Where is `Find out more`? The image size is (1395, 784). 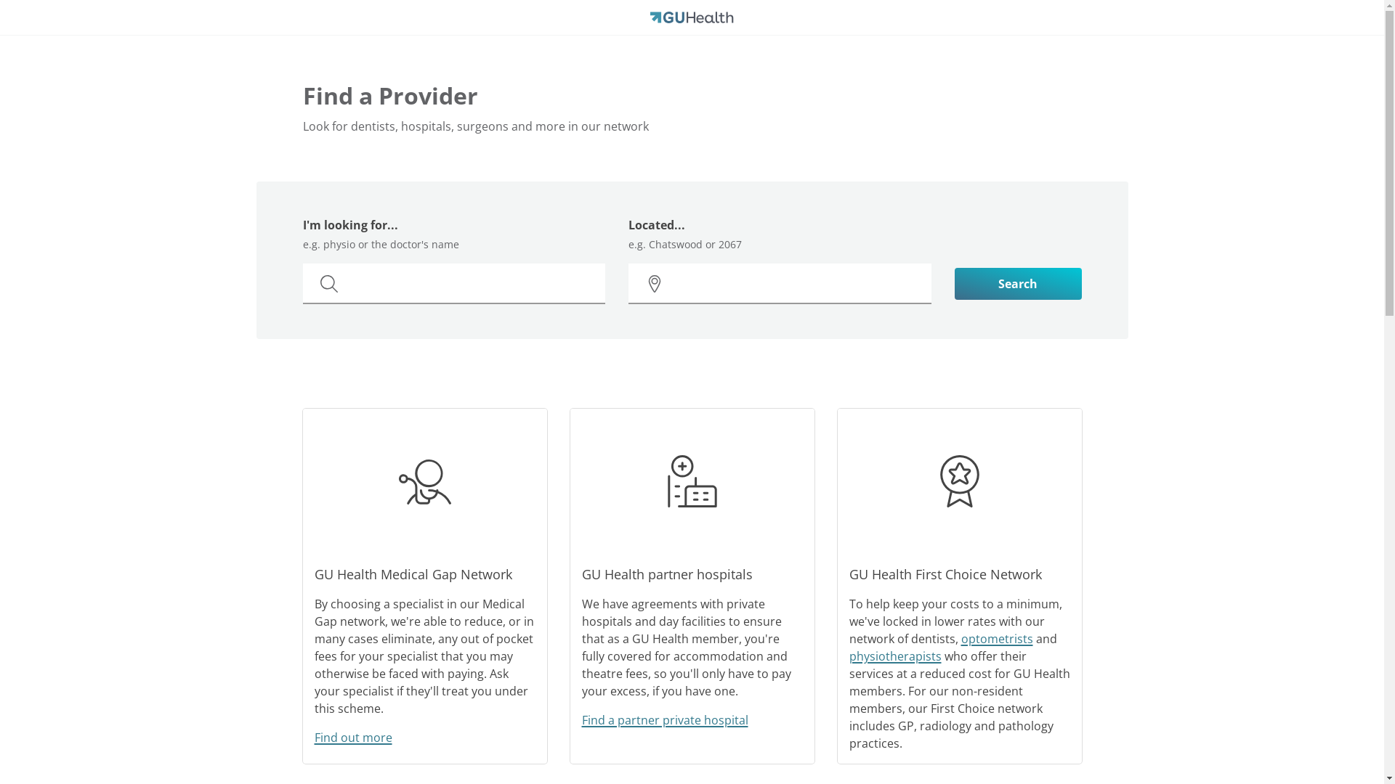
Find out more is located at coordinates (353, 738).